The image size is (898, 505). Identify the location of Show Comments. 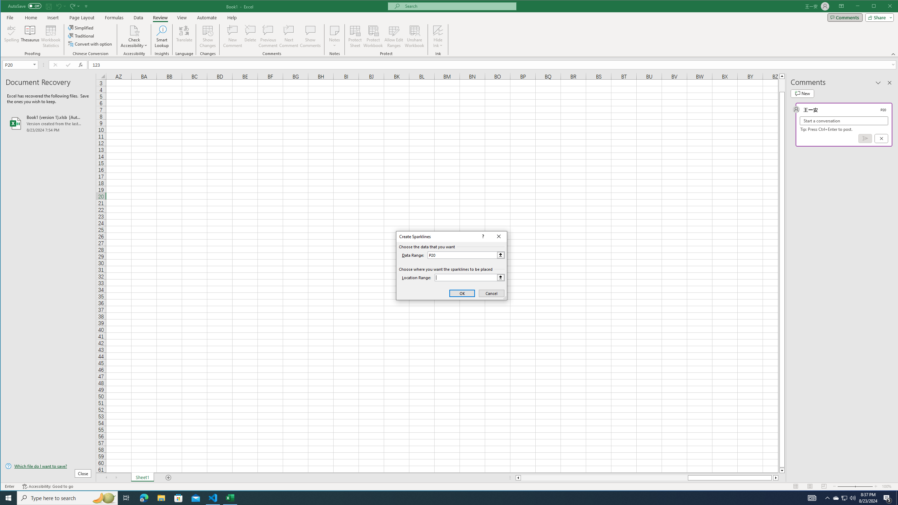
(310, 36).